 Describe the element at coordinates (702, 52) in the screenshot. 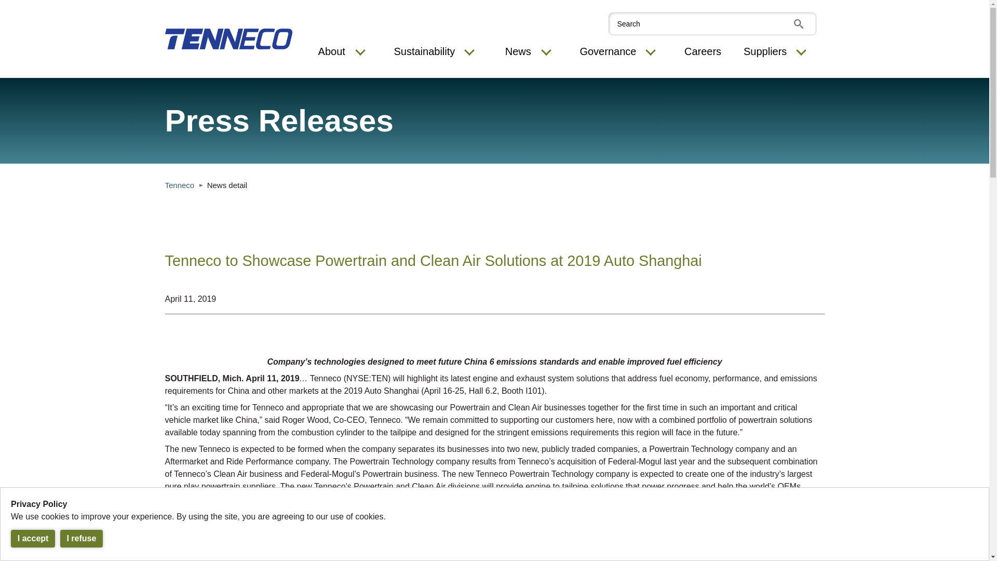

I see `Careers` at that location.